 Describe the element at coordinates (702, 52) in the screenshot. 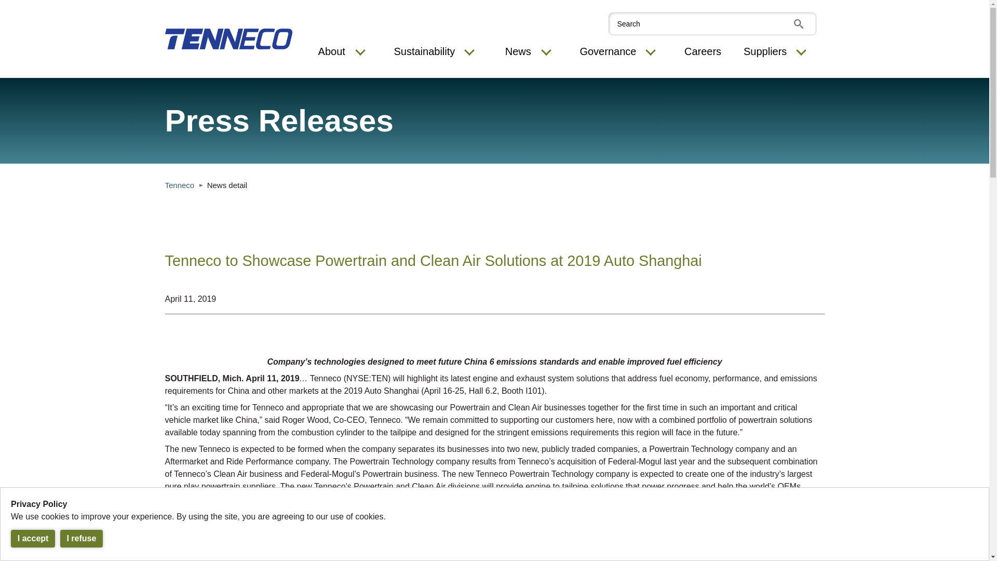

I see `Careers` at that location.